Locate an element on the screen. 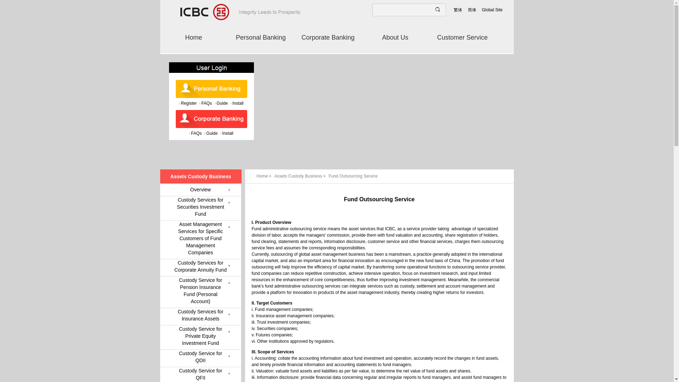 This screenshot has width=679, height=382. Corporate Banking is located at coordinates (327, 37).